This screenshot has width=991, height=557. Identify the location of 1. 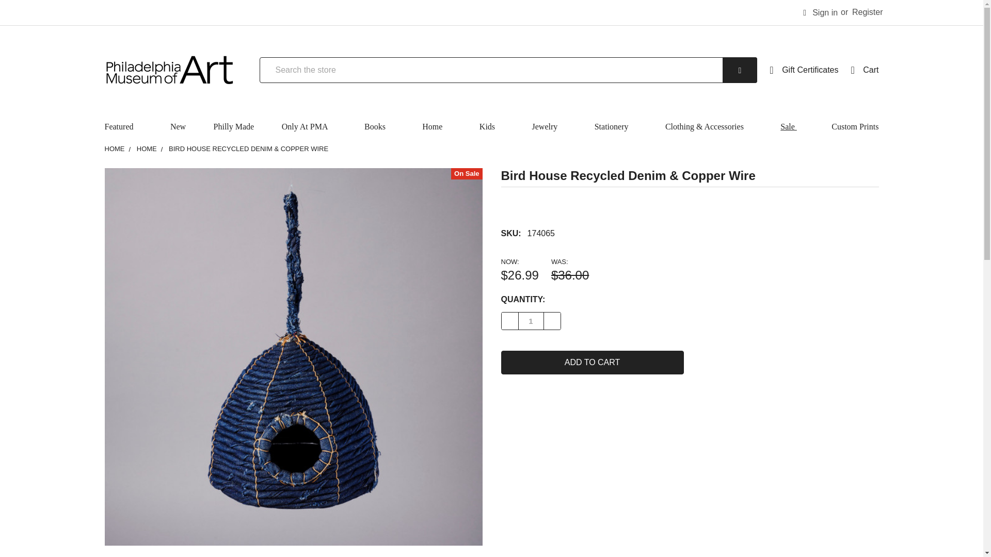
(531, 321).